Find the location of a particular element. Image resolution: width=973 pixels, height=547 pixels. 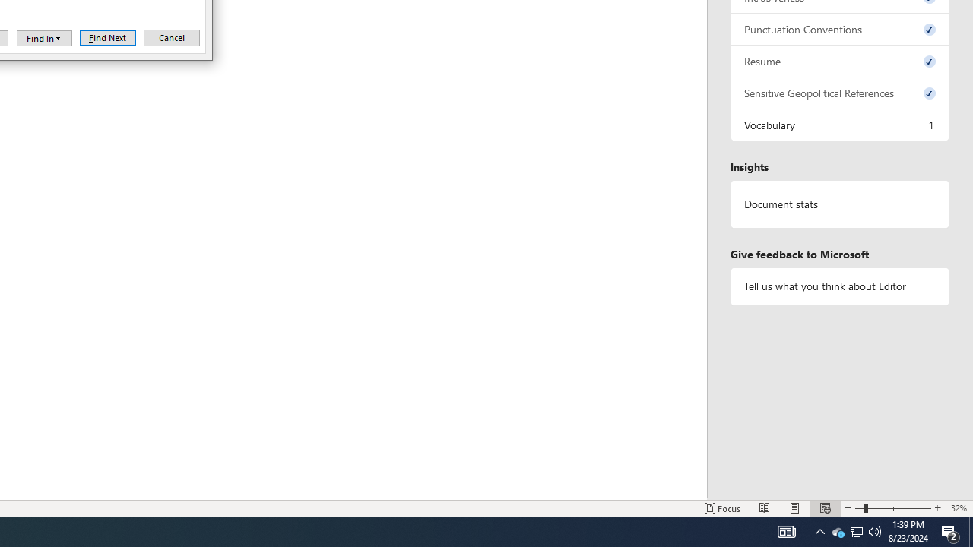

Cancel is located at coordinates (108, 38).